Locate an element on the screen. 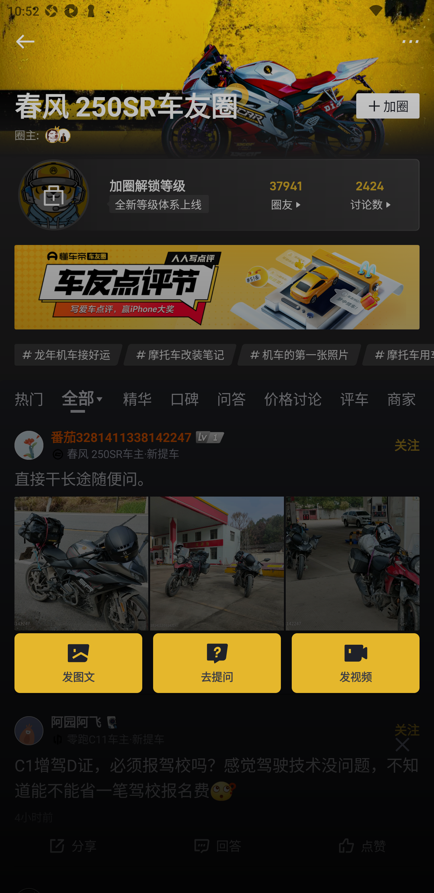 The height and width of the screenshot is (893, 434). 发视频 is located at coordinates (356, 663).